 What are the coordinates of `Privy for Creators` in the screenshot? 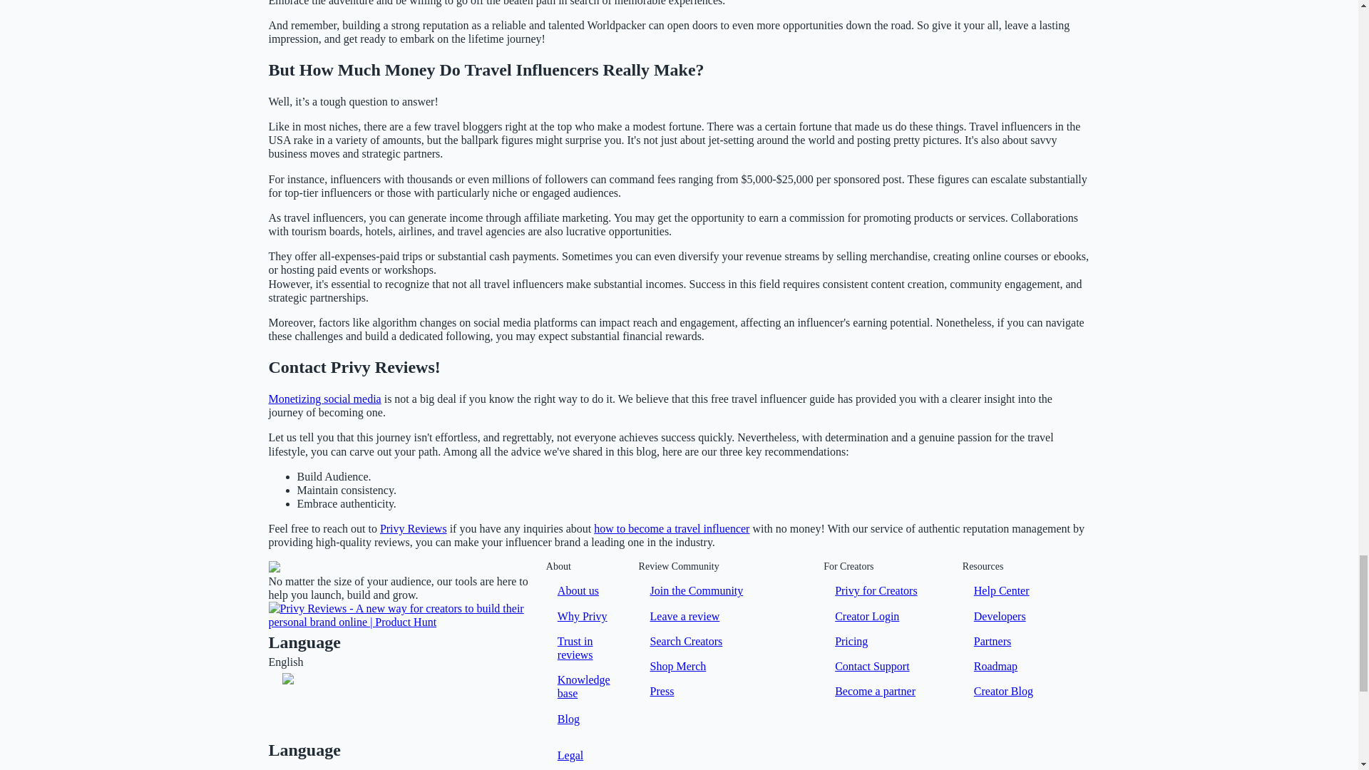 It's located at (876, 590).